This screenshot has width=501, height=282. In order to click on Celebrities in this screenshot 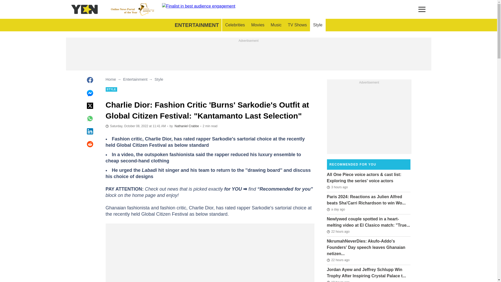, I will do `click(235, 25)`.